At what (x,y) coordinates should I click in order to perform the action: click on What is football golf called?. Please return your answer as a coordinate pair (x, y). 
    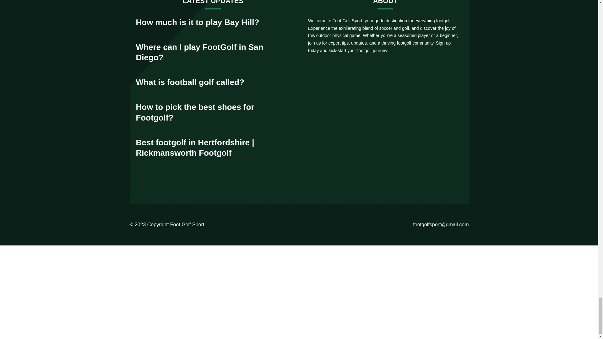
    Looking at the image, I should click on (190, 82).